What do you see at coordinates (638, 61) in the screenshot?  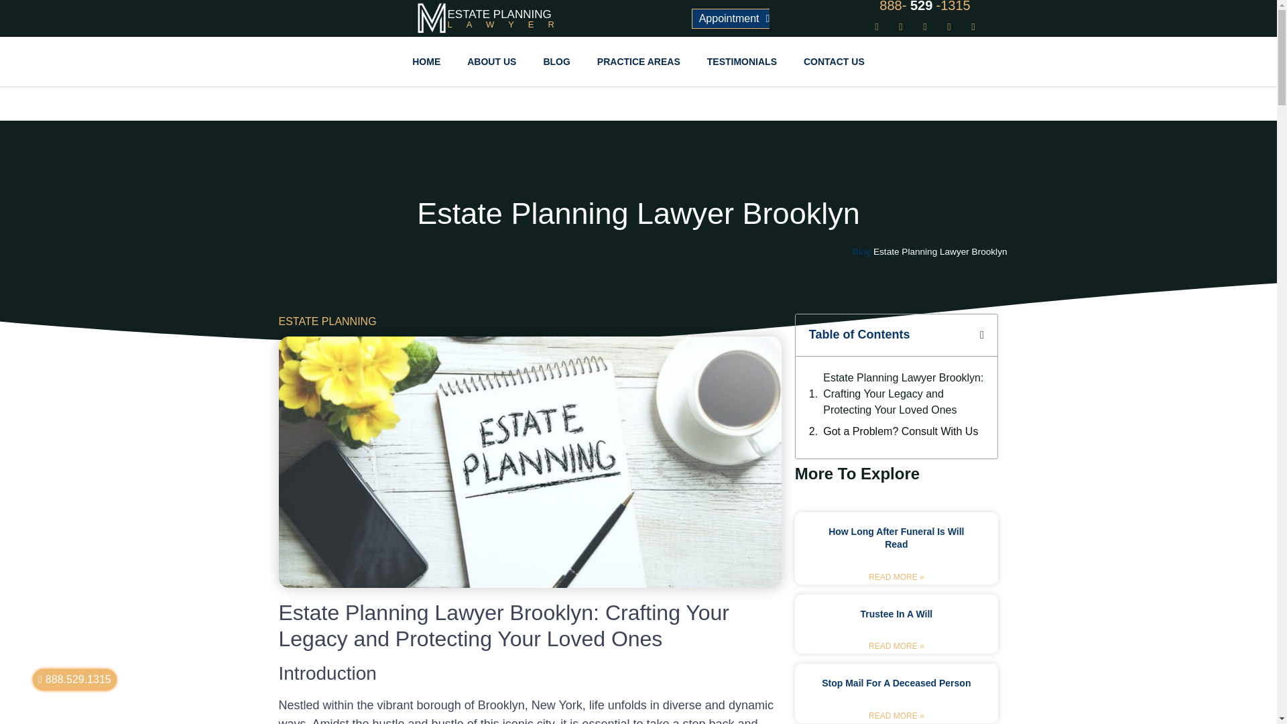 I see `PRACTICE AREAS` at bounding box center [638, 61].